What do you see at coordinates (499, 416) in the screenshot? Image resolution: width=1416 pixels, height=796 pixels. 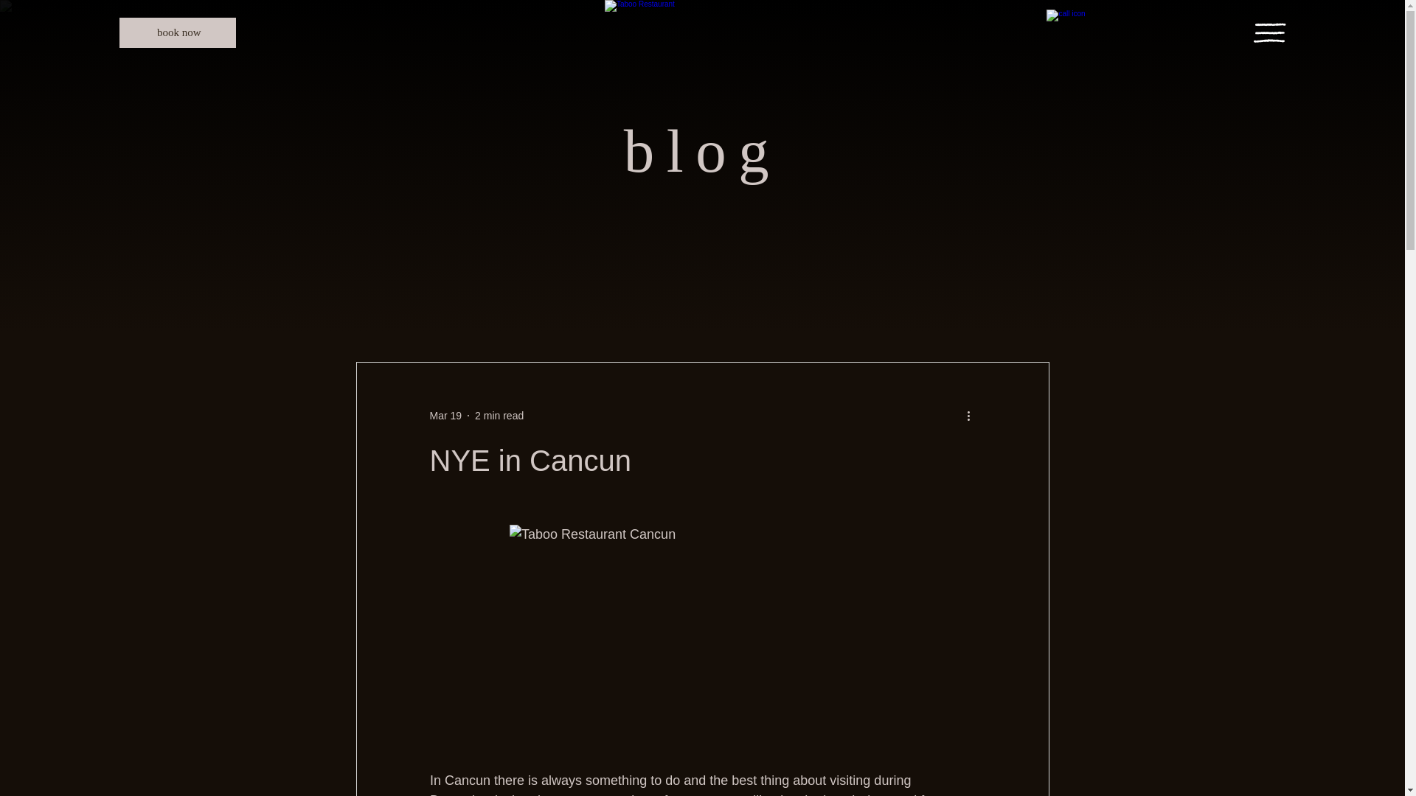 I see `2 min read` at bounding box center [499, 416].